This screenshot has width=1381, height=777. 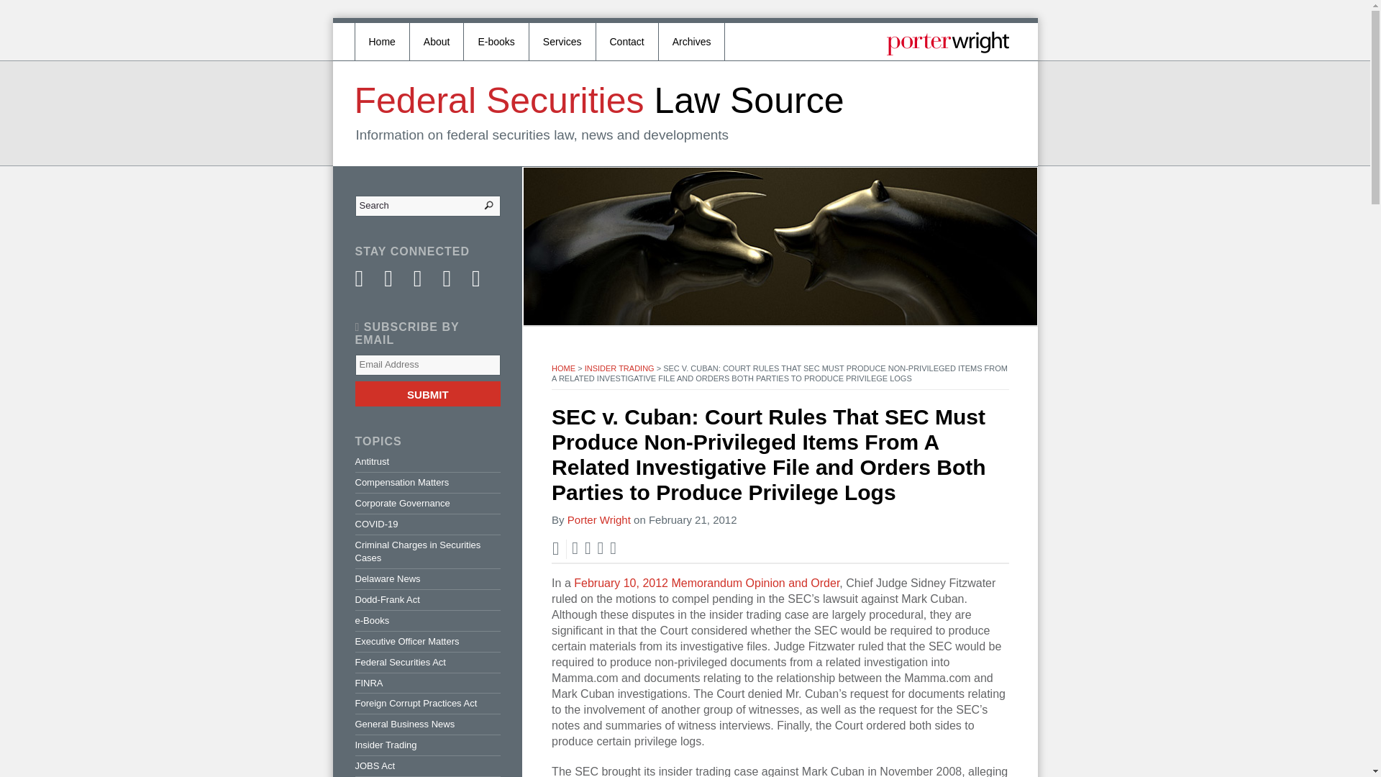 I want to click on Published By Porter Wright, so click(x=947, y=43).